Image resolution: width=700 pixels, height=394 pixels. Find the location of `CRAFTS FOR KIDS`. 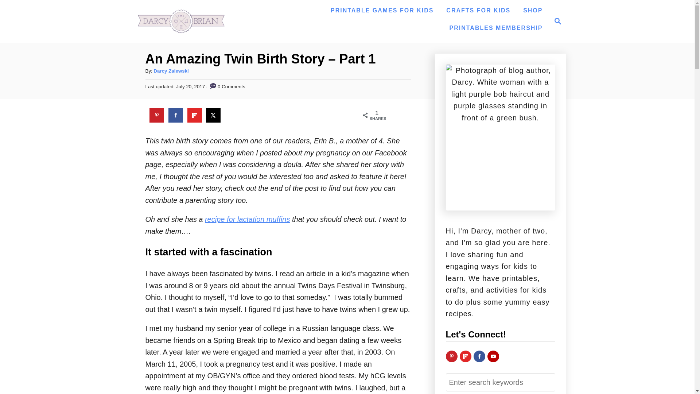

CRAFTS FOR KIDS is located at coordinates (247, 219).